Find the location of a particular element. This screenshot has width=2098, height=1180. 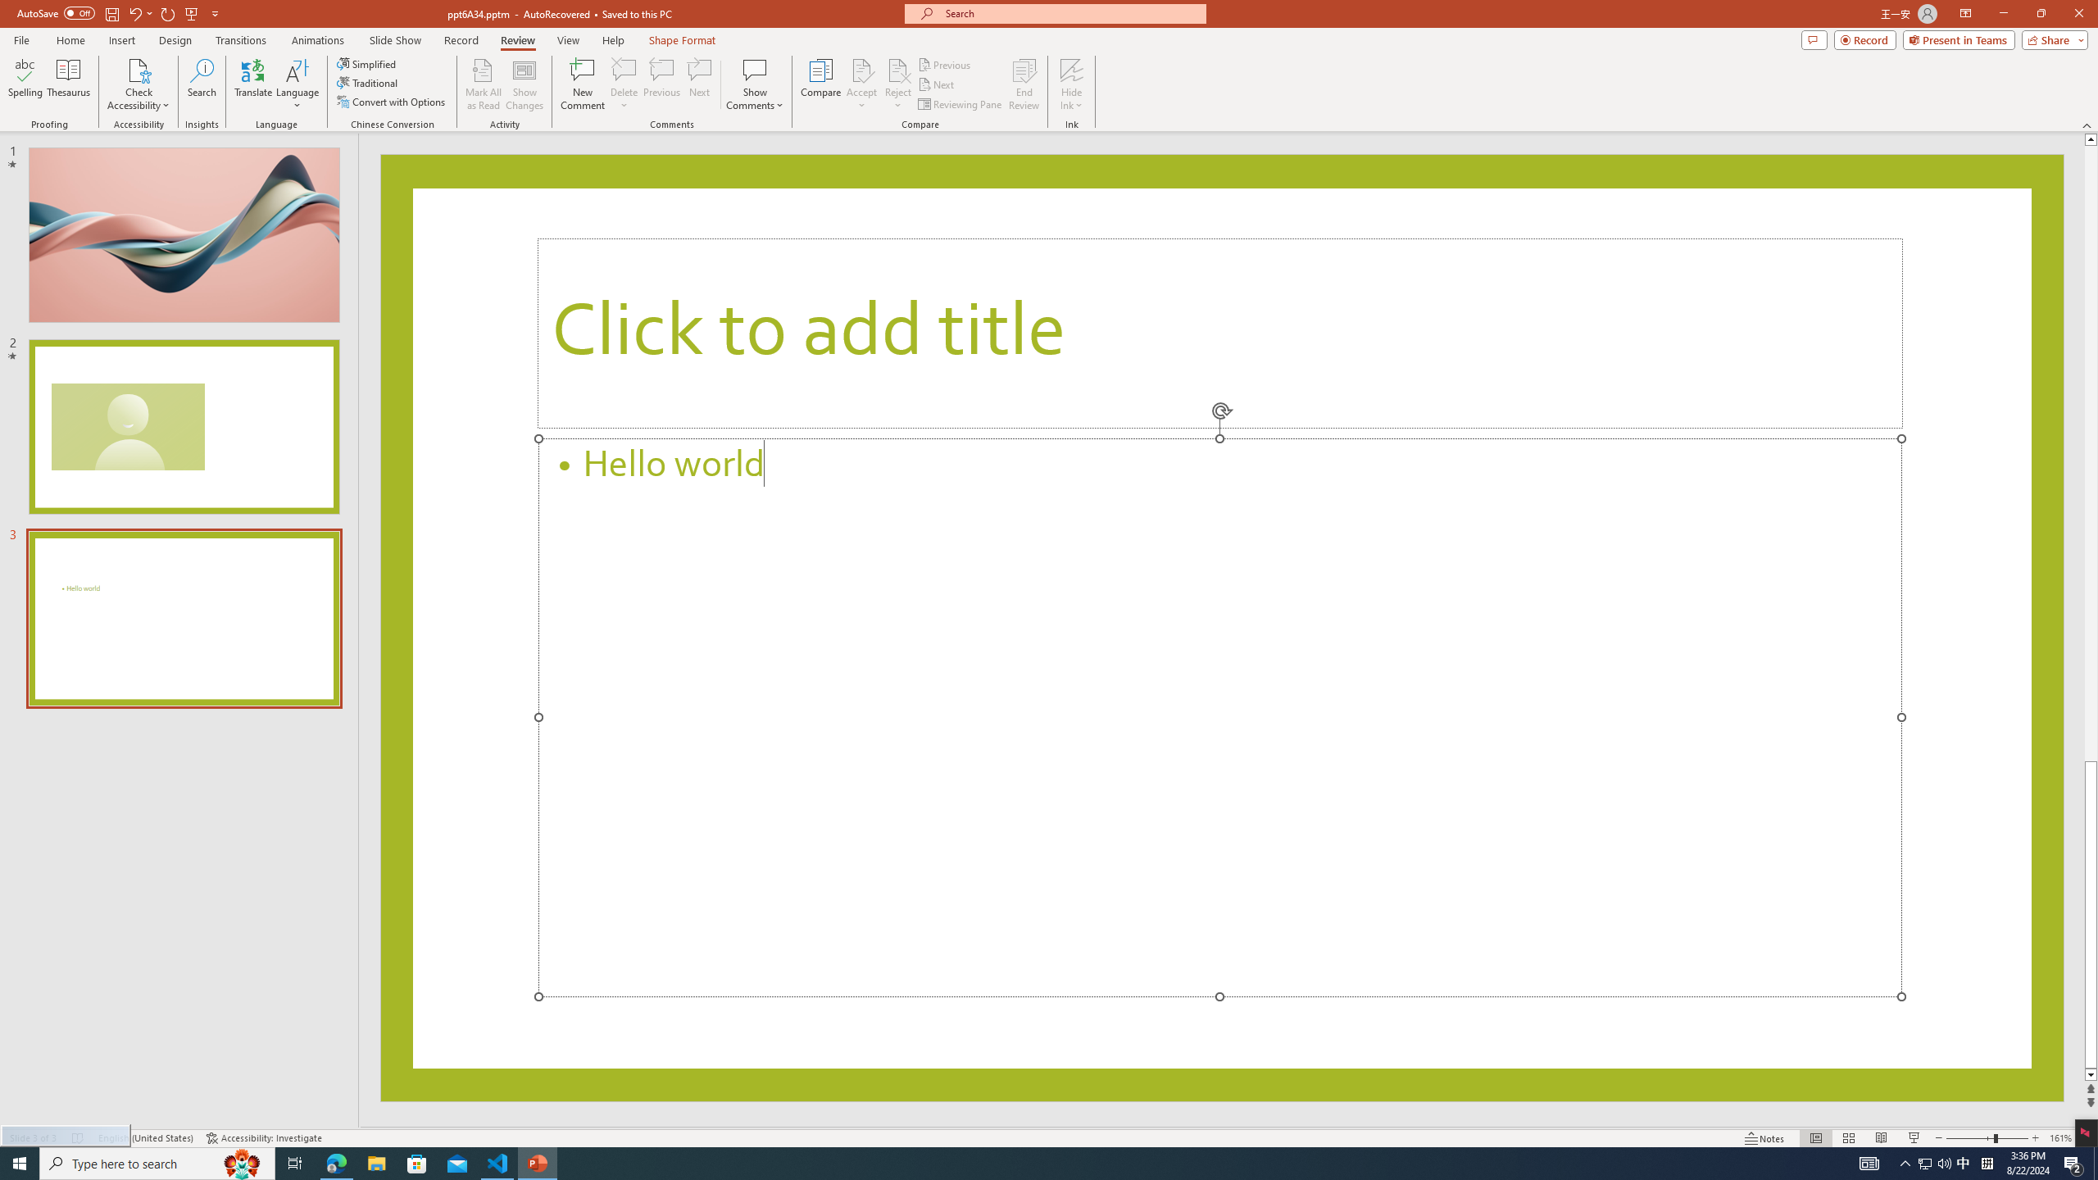

Transitions is located at coordinates (241, 40).